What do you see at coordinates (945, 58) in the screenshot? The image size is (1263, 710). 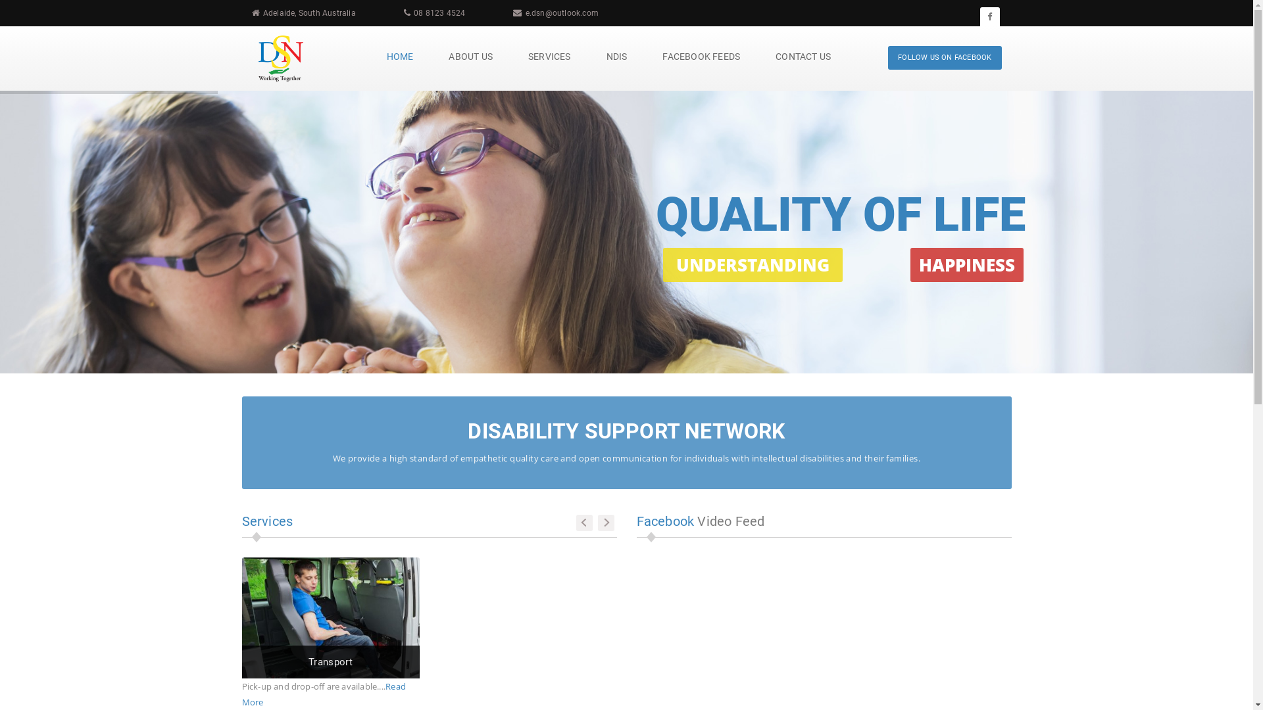 I see `FOLLOW US ON FACEBOOK` at bounding box center [945, 58].